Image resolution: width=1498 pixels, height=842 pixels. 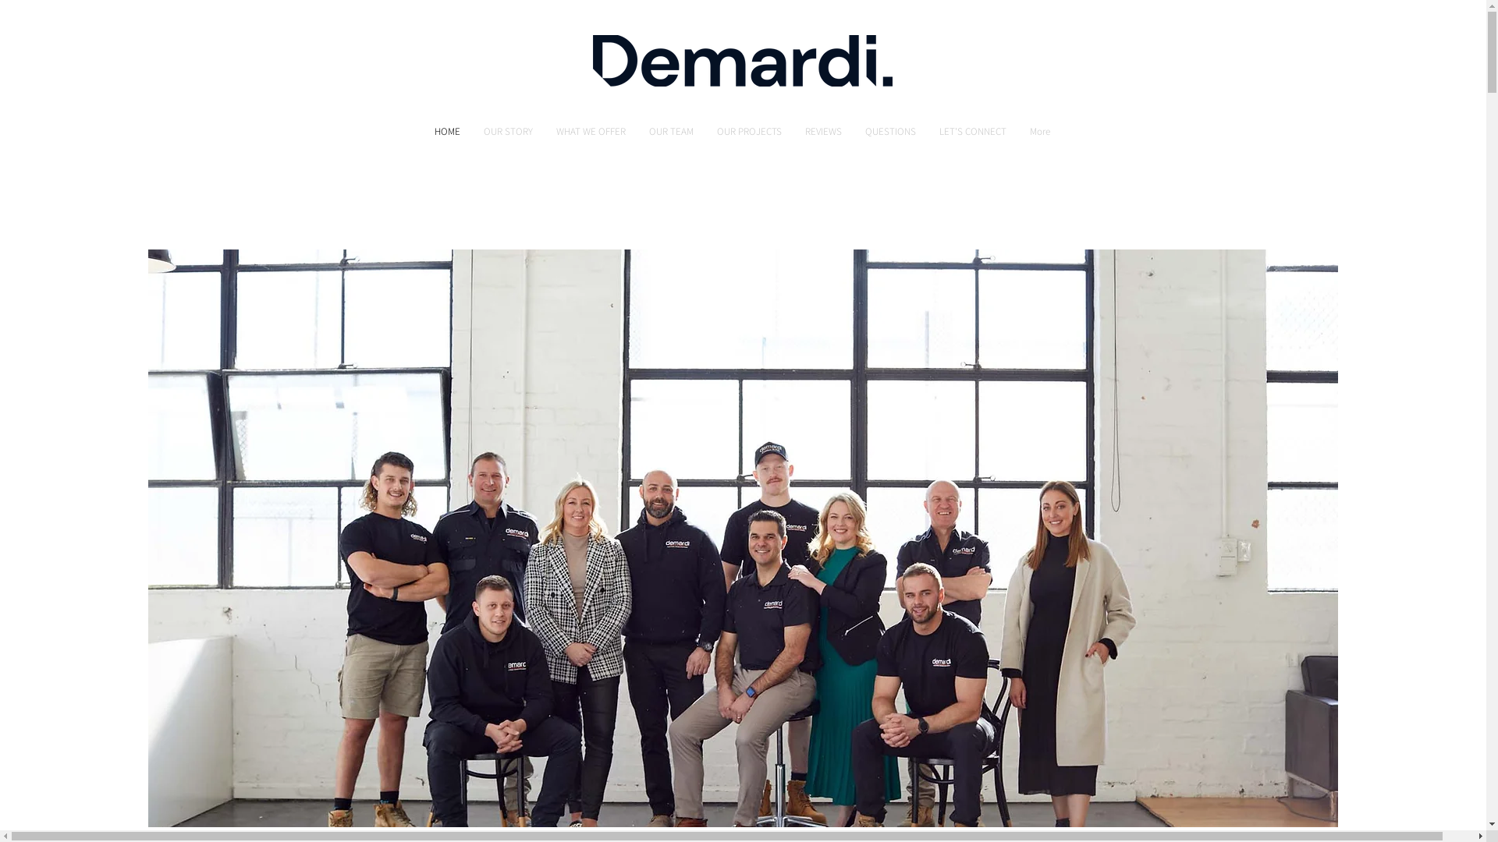 What do you see at coordinates (591, 137) in the screenshot?
I see `WHAT WE OFFER` at bounding box center [591, 137].